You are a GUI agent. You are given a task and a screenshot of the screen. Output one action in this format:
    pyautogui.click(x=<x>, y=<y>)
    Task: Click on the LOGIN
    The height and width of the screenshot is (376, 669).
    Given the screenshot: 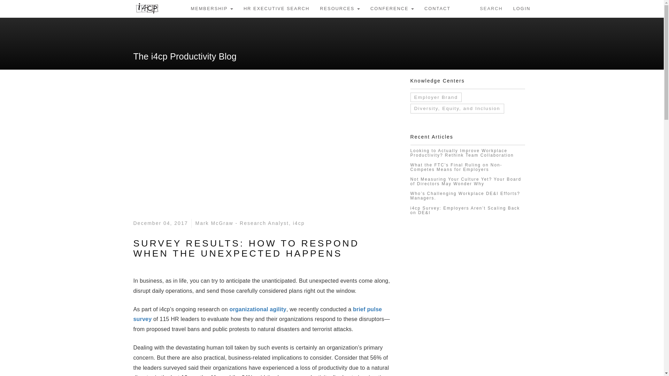 What is the action you would take?
    pyautogui.click(x=522, y=8)
    